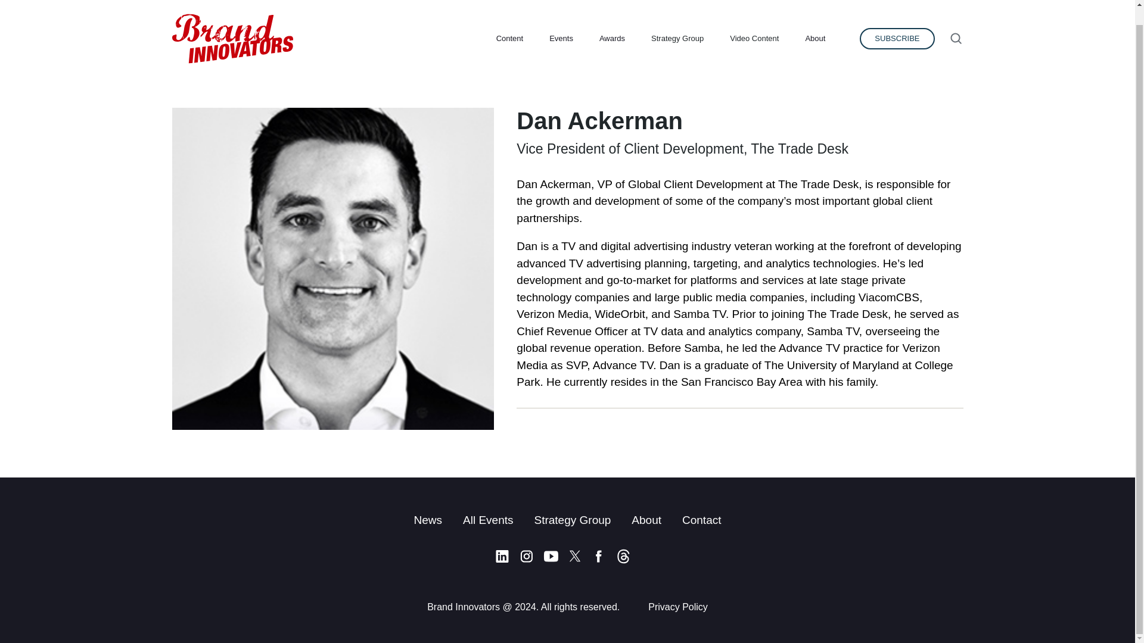  What do you see at coordinates (561, 21) in the screenshot?
I see `Events` at bounding box center [561, 21].